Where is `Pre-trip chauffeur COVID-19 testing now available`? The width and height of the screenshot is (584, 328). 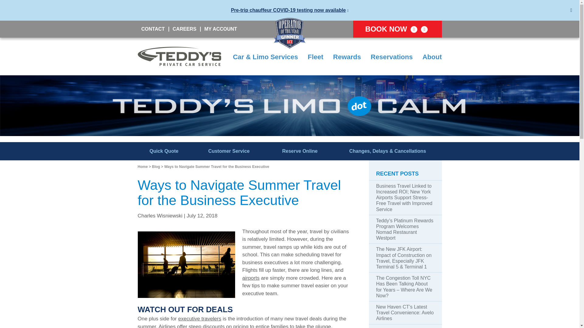 Pre-trip chauffeur COVID-19 testing now available is located at coordinates (288, 10).